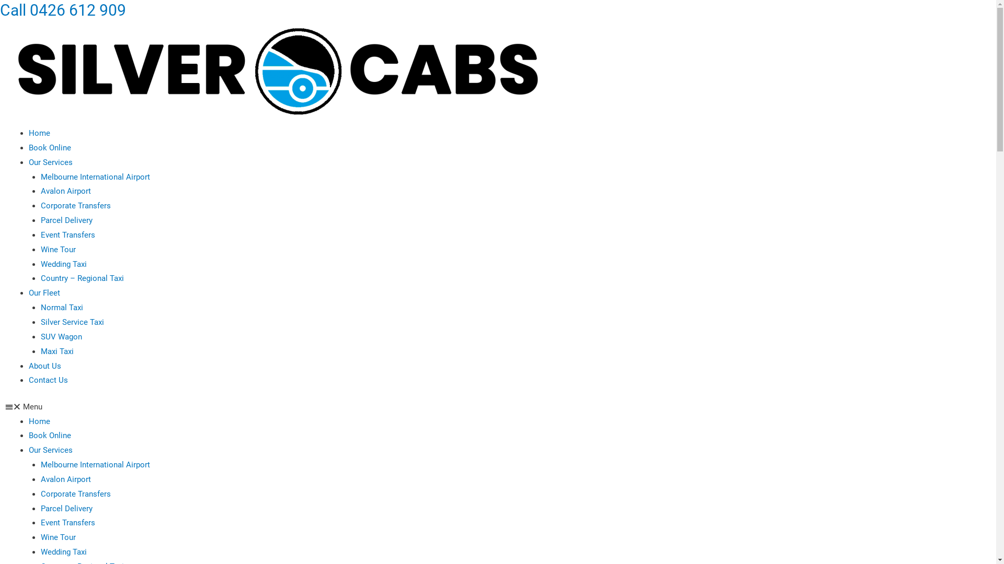  Describe the element at coordinates (45, 366) in the screenshot. I see `About Us` at that location.